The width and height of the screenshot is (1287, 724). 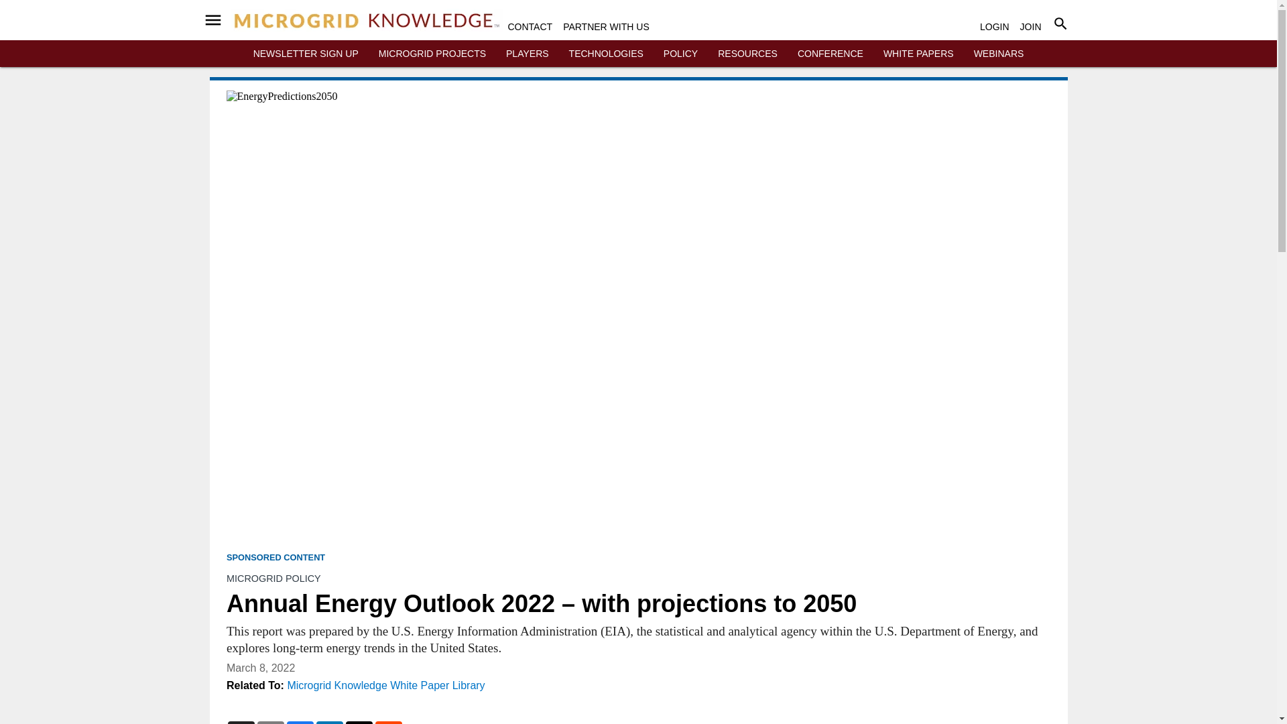 I want to click on JOIN, so click(x=1031, y=27).